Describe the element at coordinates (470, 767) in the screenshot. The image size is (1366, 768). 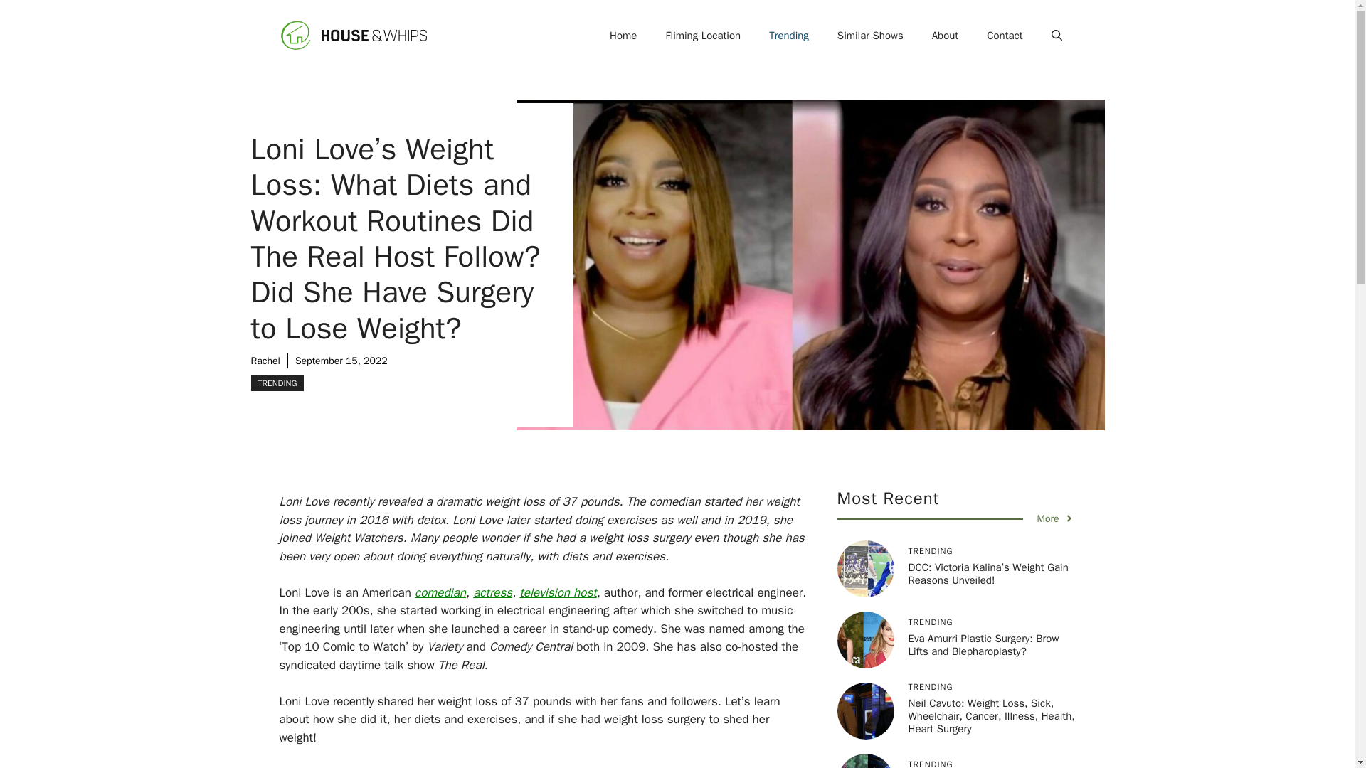
I see `weight loss` at that location.